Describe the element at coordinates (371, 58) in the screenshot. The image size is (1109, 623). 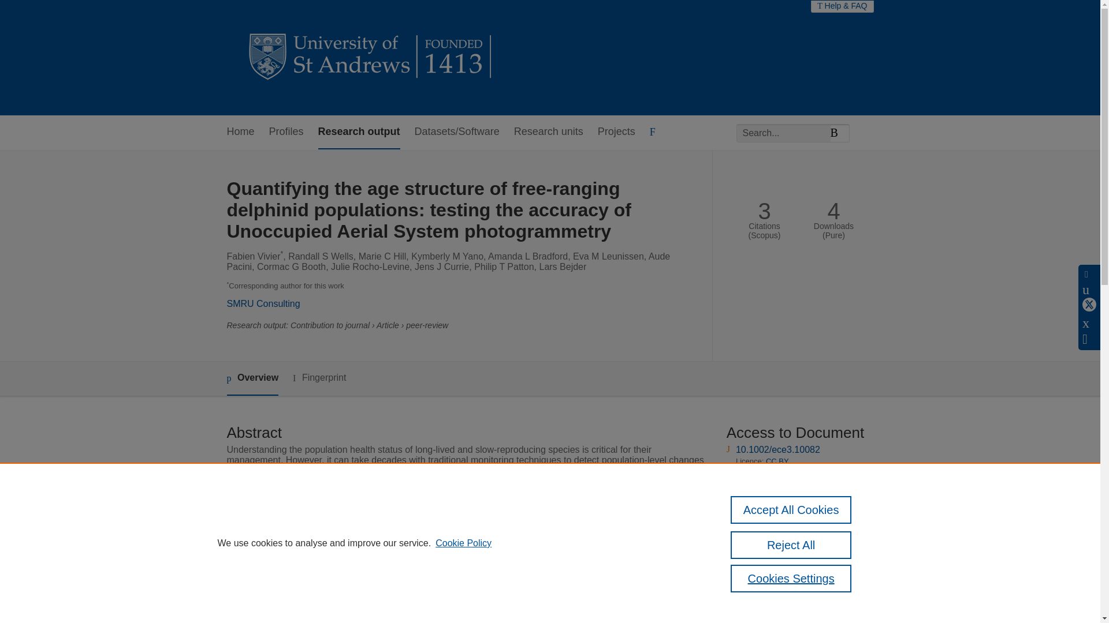
I see `University of St Andrews Research Portal Home` at that location.